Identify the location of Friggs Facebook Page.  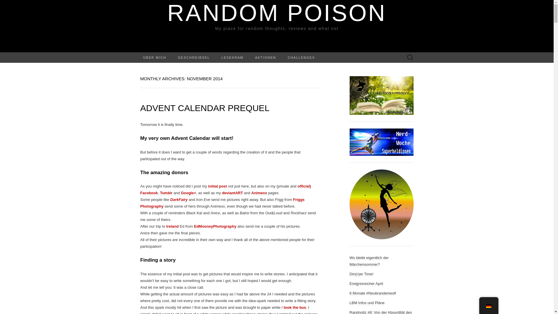
(222, 203).